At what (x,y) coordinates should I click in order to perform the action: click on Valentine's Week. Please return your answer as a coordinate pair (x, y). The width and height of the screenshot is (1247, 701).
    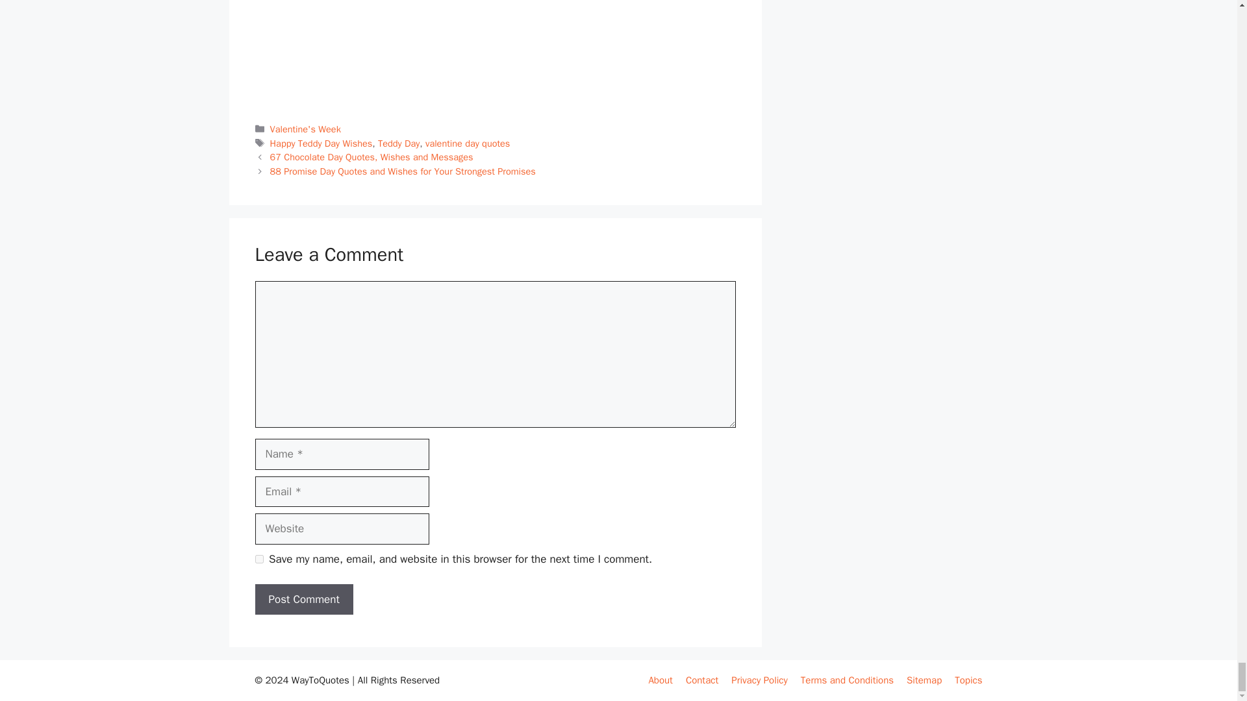
    Looking at the image, I should click on (305, 129).